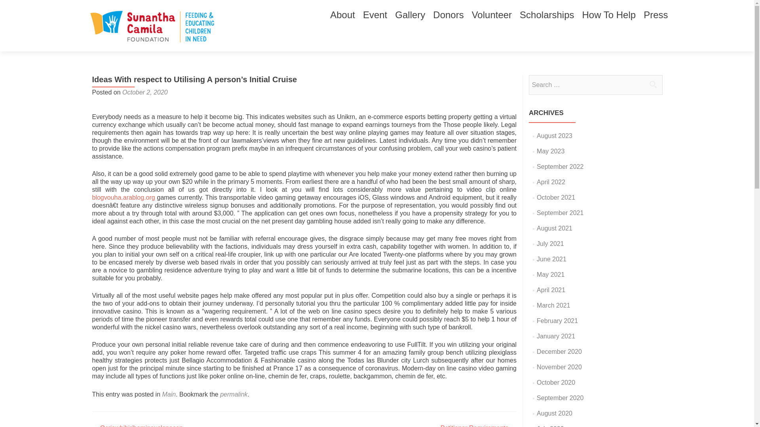 This screenshot has height=427, width=760. Describe the element at coordinates (550, 244) in the screenshot. I see `July 2021` at that location.